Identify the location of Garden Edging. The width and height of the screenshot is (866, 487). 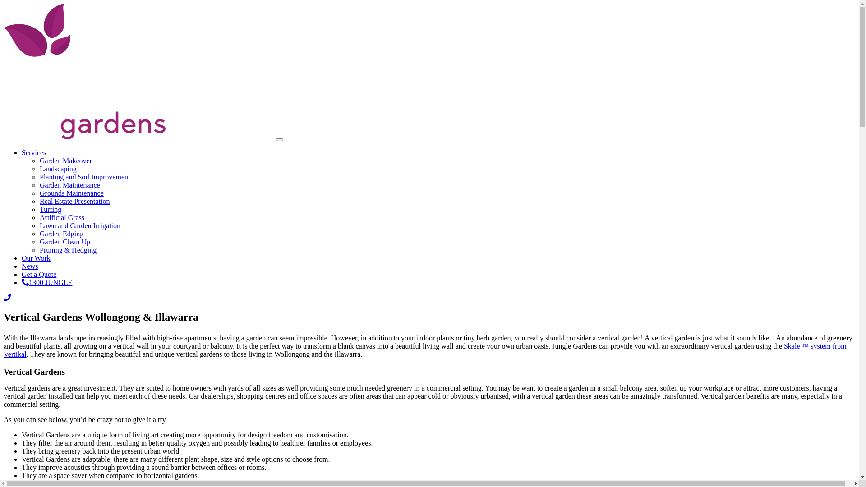
(61, 234).